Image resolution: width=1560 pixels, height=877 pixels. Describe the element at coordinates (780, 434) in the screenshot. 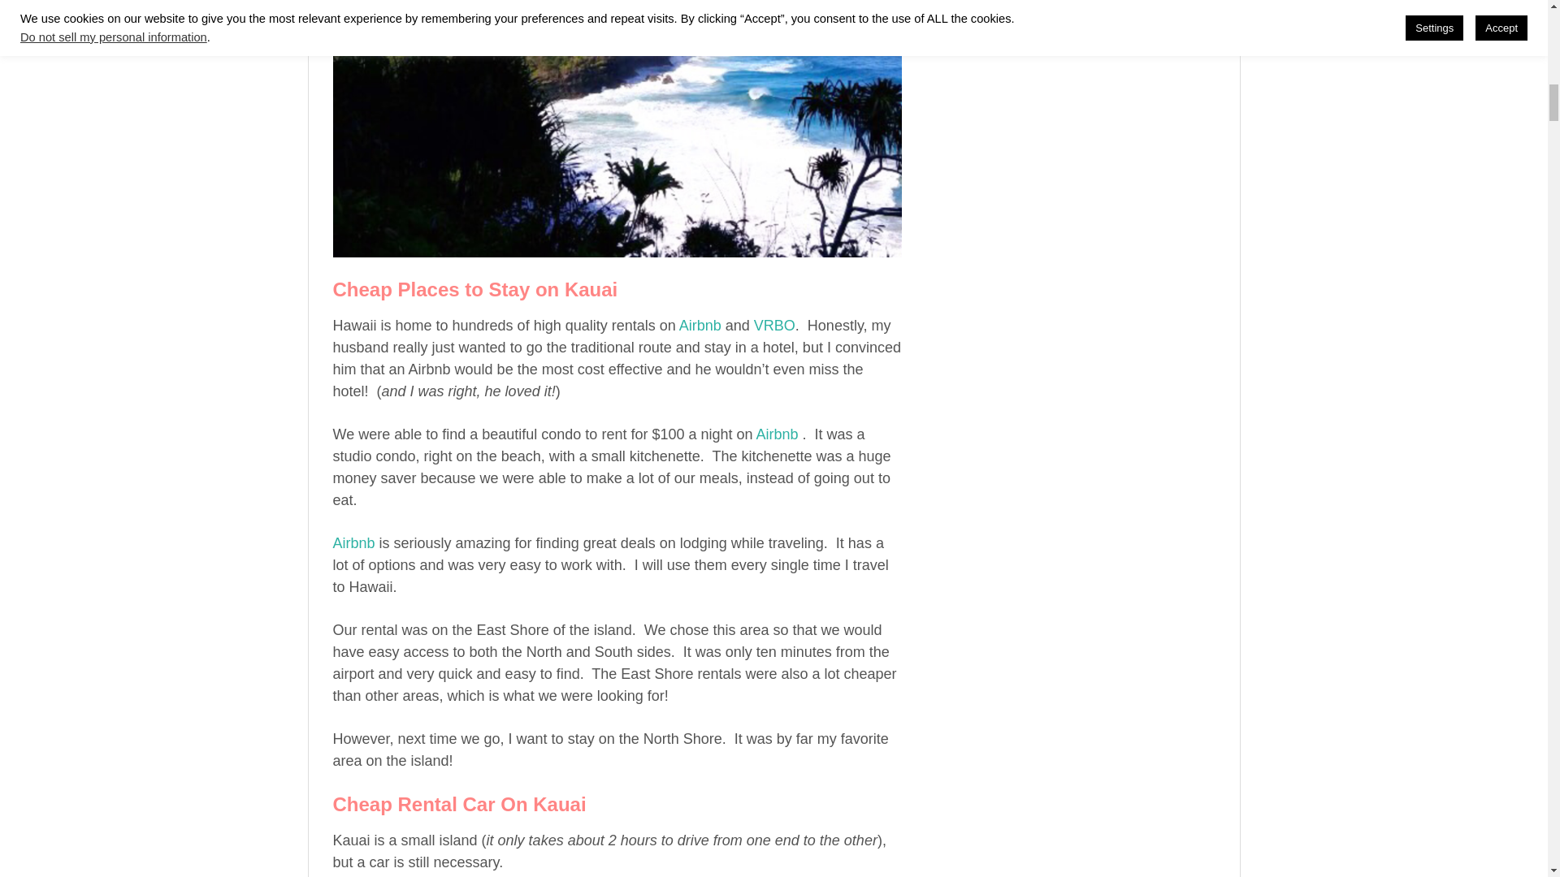

I see `Airbnb` at that location.